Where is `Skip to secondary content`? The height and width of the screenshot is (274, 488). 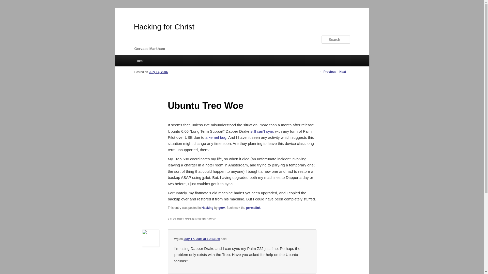 Skip to secondary content is located at coordinates (161, 61).